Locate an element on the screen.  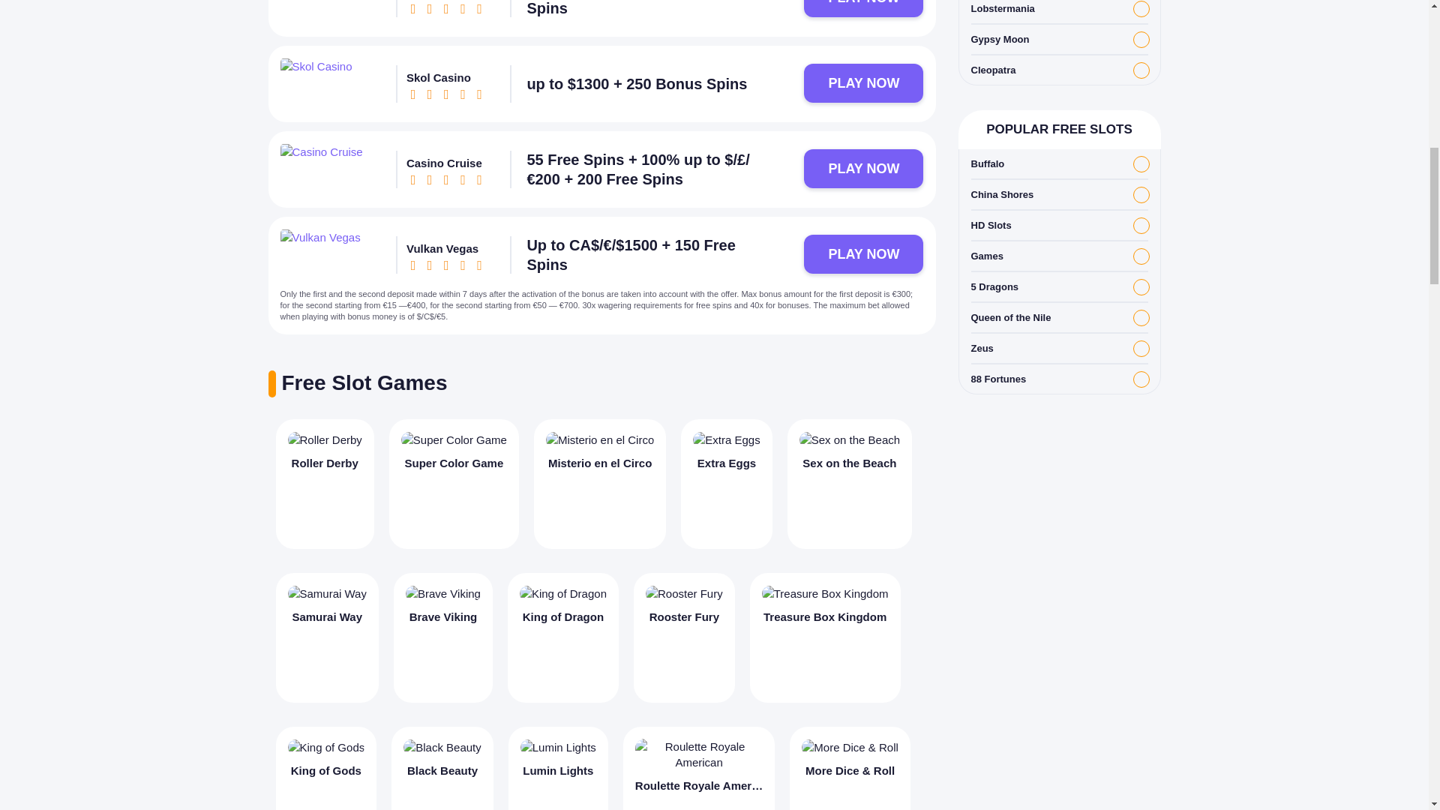
Roller Derby is located at coordinates (325, 439).